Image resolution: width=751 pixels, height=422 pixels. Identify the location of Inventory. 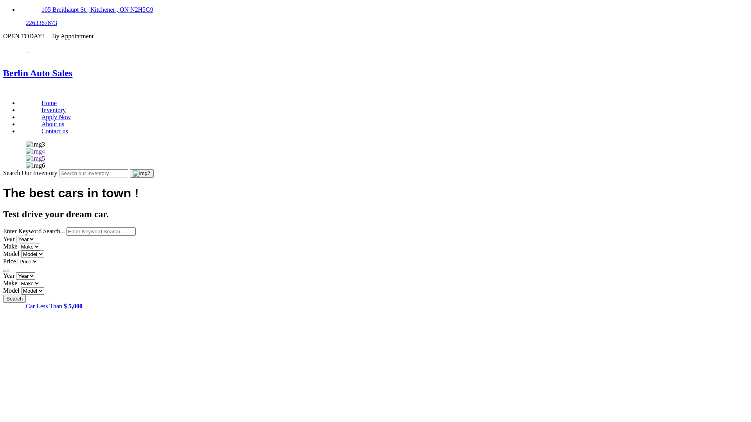
(54, 110).